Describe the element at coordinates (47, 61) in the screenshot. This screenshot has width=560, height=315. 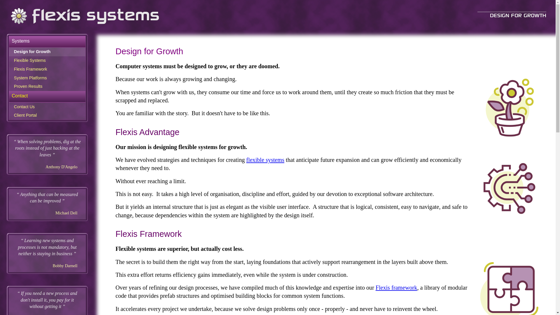
I see `Flexible Systems` at that location.